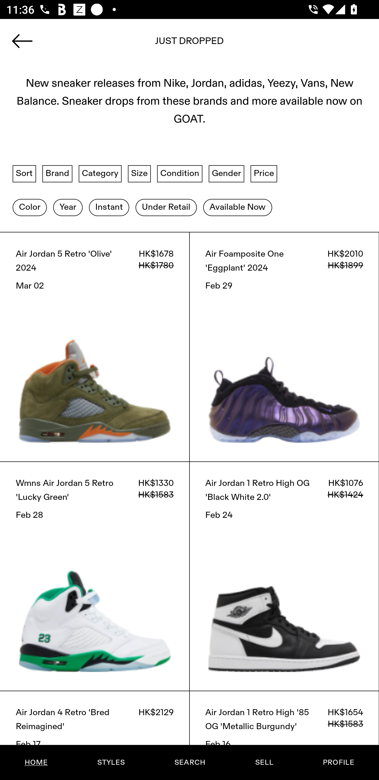  What do you see at coordinates (111, 762) in the screenshot?
I see `STYLES` at bounding box center [111, 762].